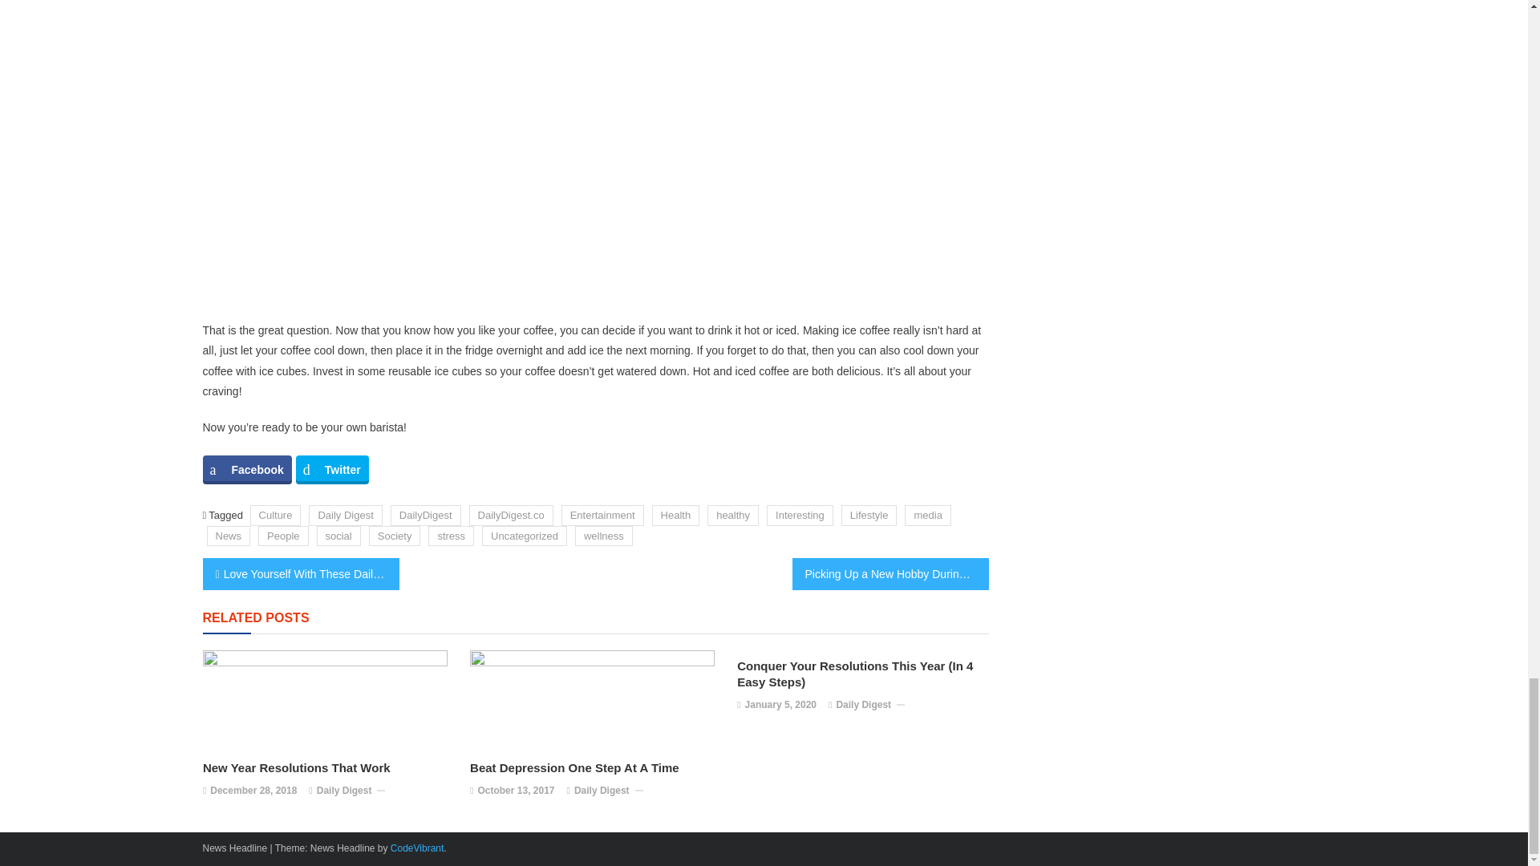  Describe the element at coordinates (345, 515) in the screenshot. I see `Daily Digest` at that location.